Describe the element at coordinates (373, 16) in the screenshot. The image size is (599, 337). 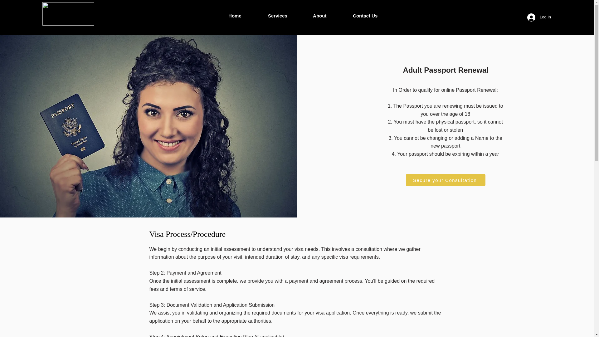
I see `Contact Us` at that location.